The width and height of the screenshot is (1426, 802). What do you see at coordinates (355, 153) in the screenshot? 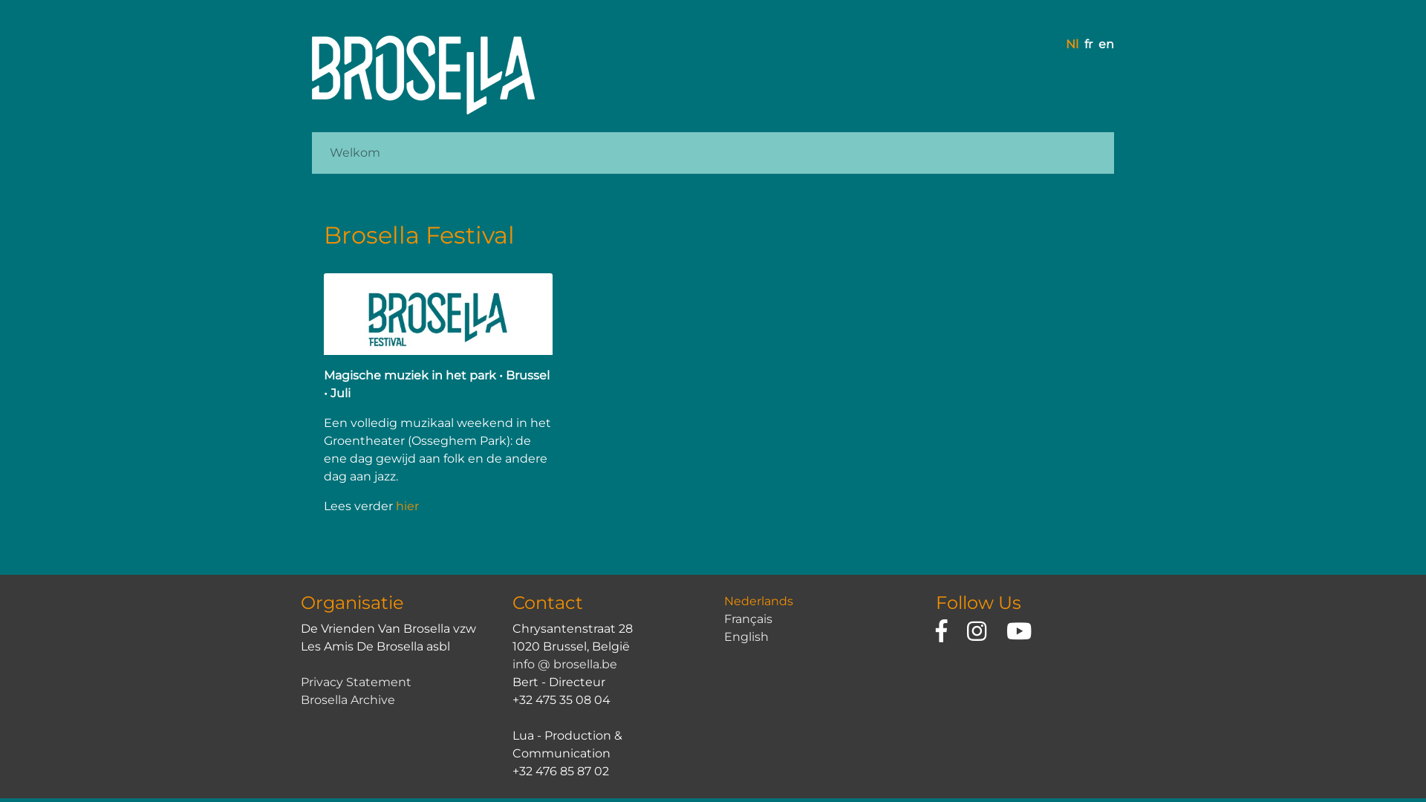
I see `Welkom` at bounding box center [355, 153].